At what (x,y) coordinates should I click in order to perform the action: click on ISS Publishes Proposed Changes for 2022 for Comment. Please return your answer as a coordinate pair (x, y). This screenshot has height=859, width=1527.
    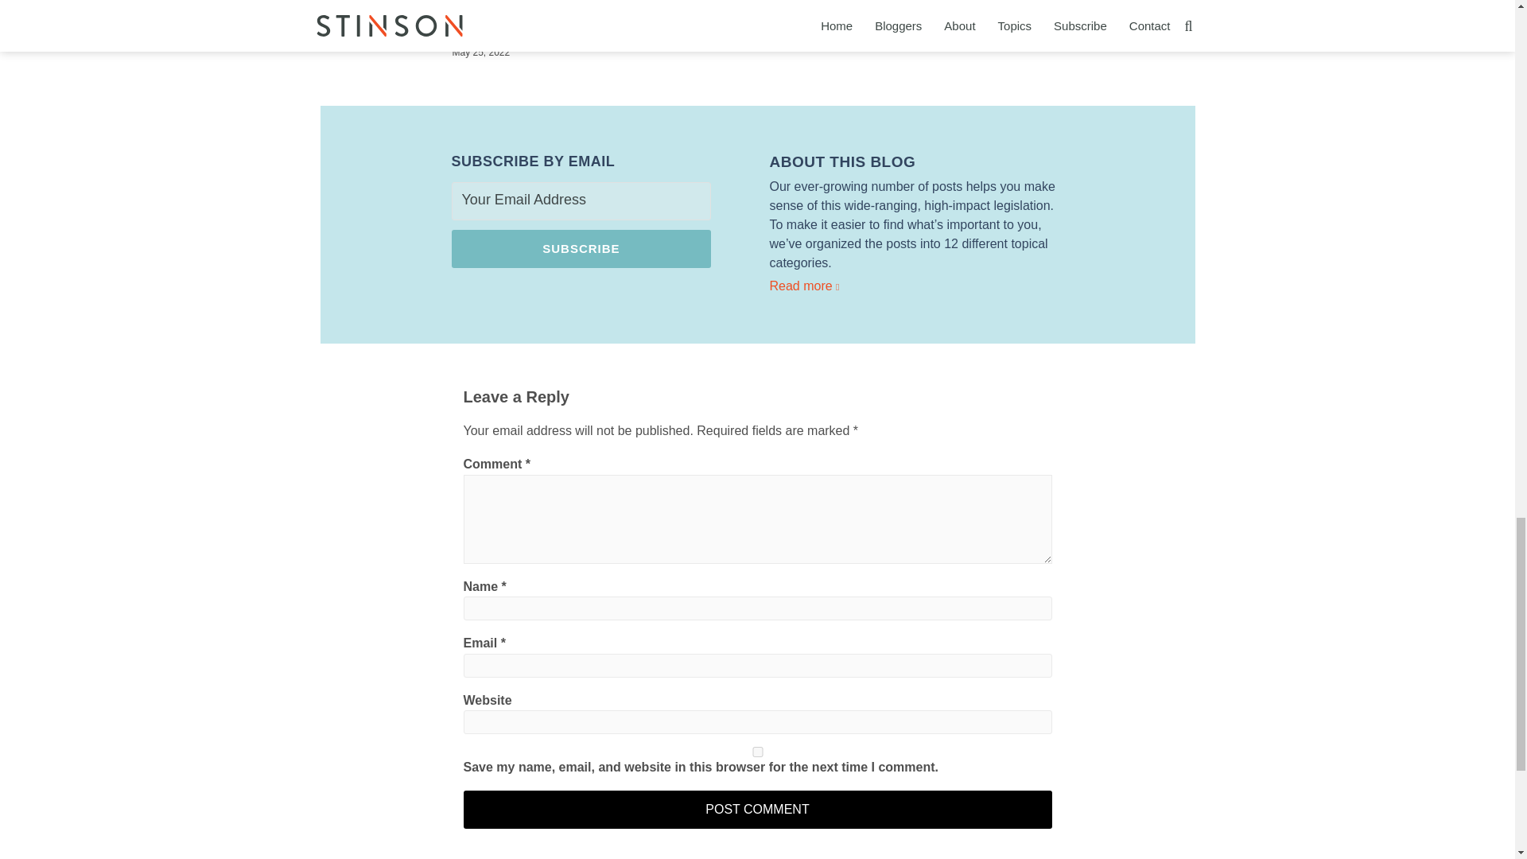
    Looking at the image, I should click on (756, 12).